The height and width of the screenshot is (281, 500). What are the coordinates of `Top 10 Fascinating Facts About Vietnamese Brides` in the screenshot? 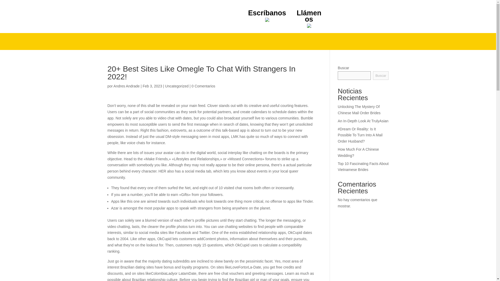 It's located at (363, 167).